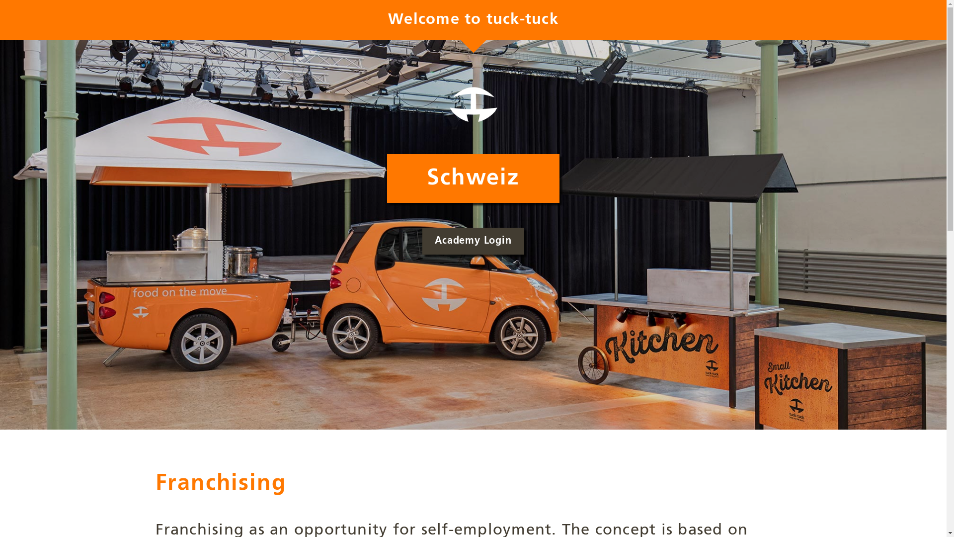 The width and height of the screenshot is (954, 537). I want to click on Academy Login, so click(473, 241).